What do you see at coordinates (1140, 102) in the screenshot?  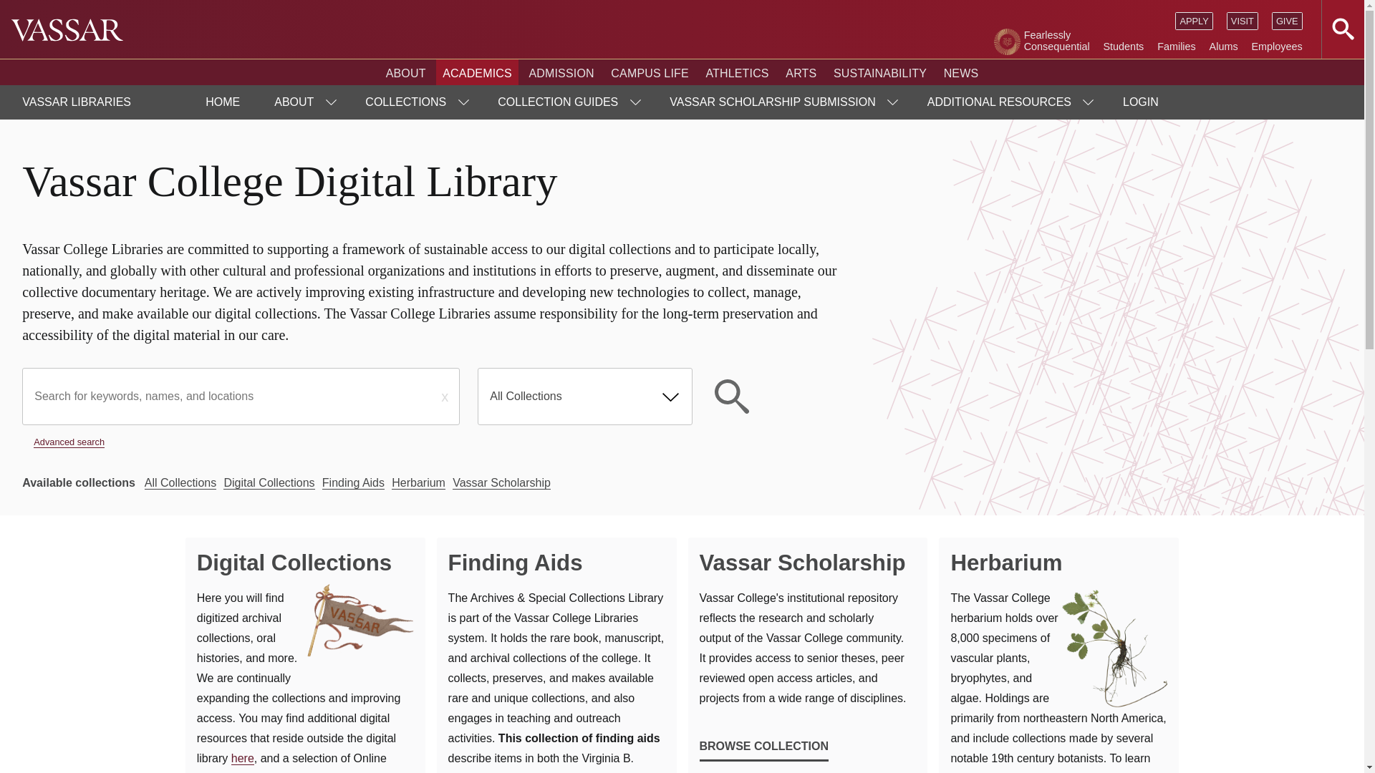 I see `LOGIN` at bounding box center [1140, 102].